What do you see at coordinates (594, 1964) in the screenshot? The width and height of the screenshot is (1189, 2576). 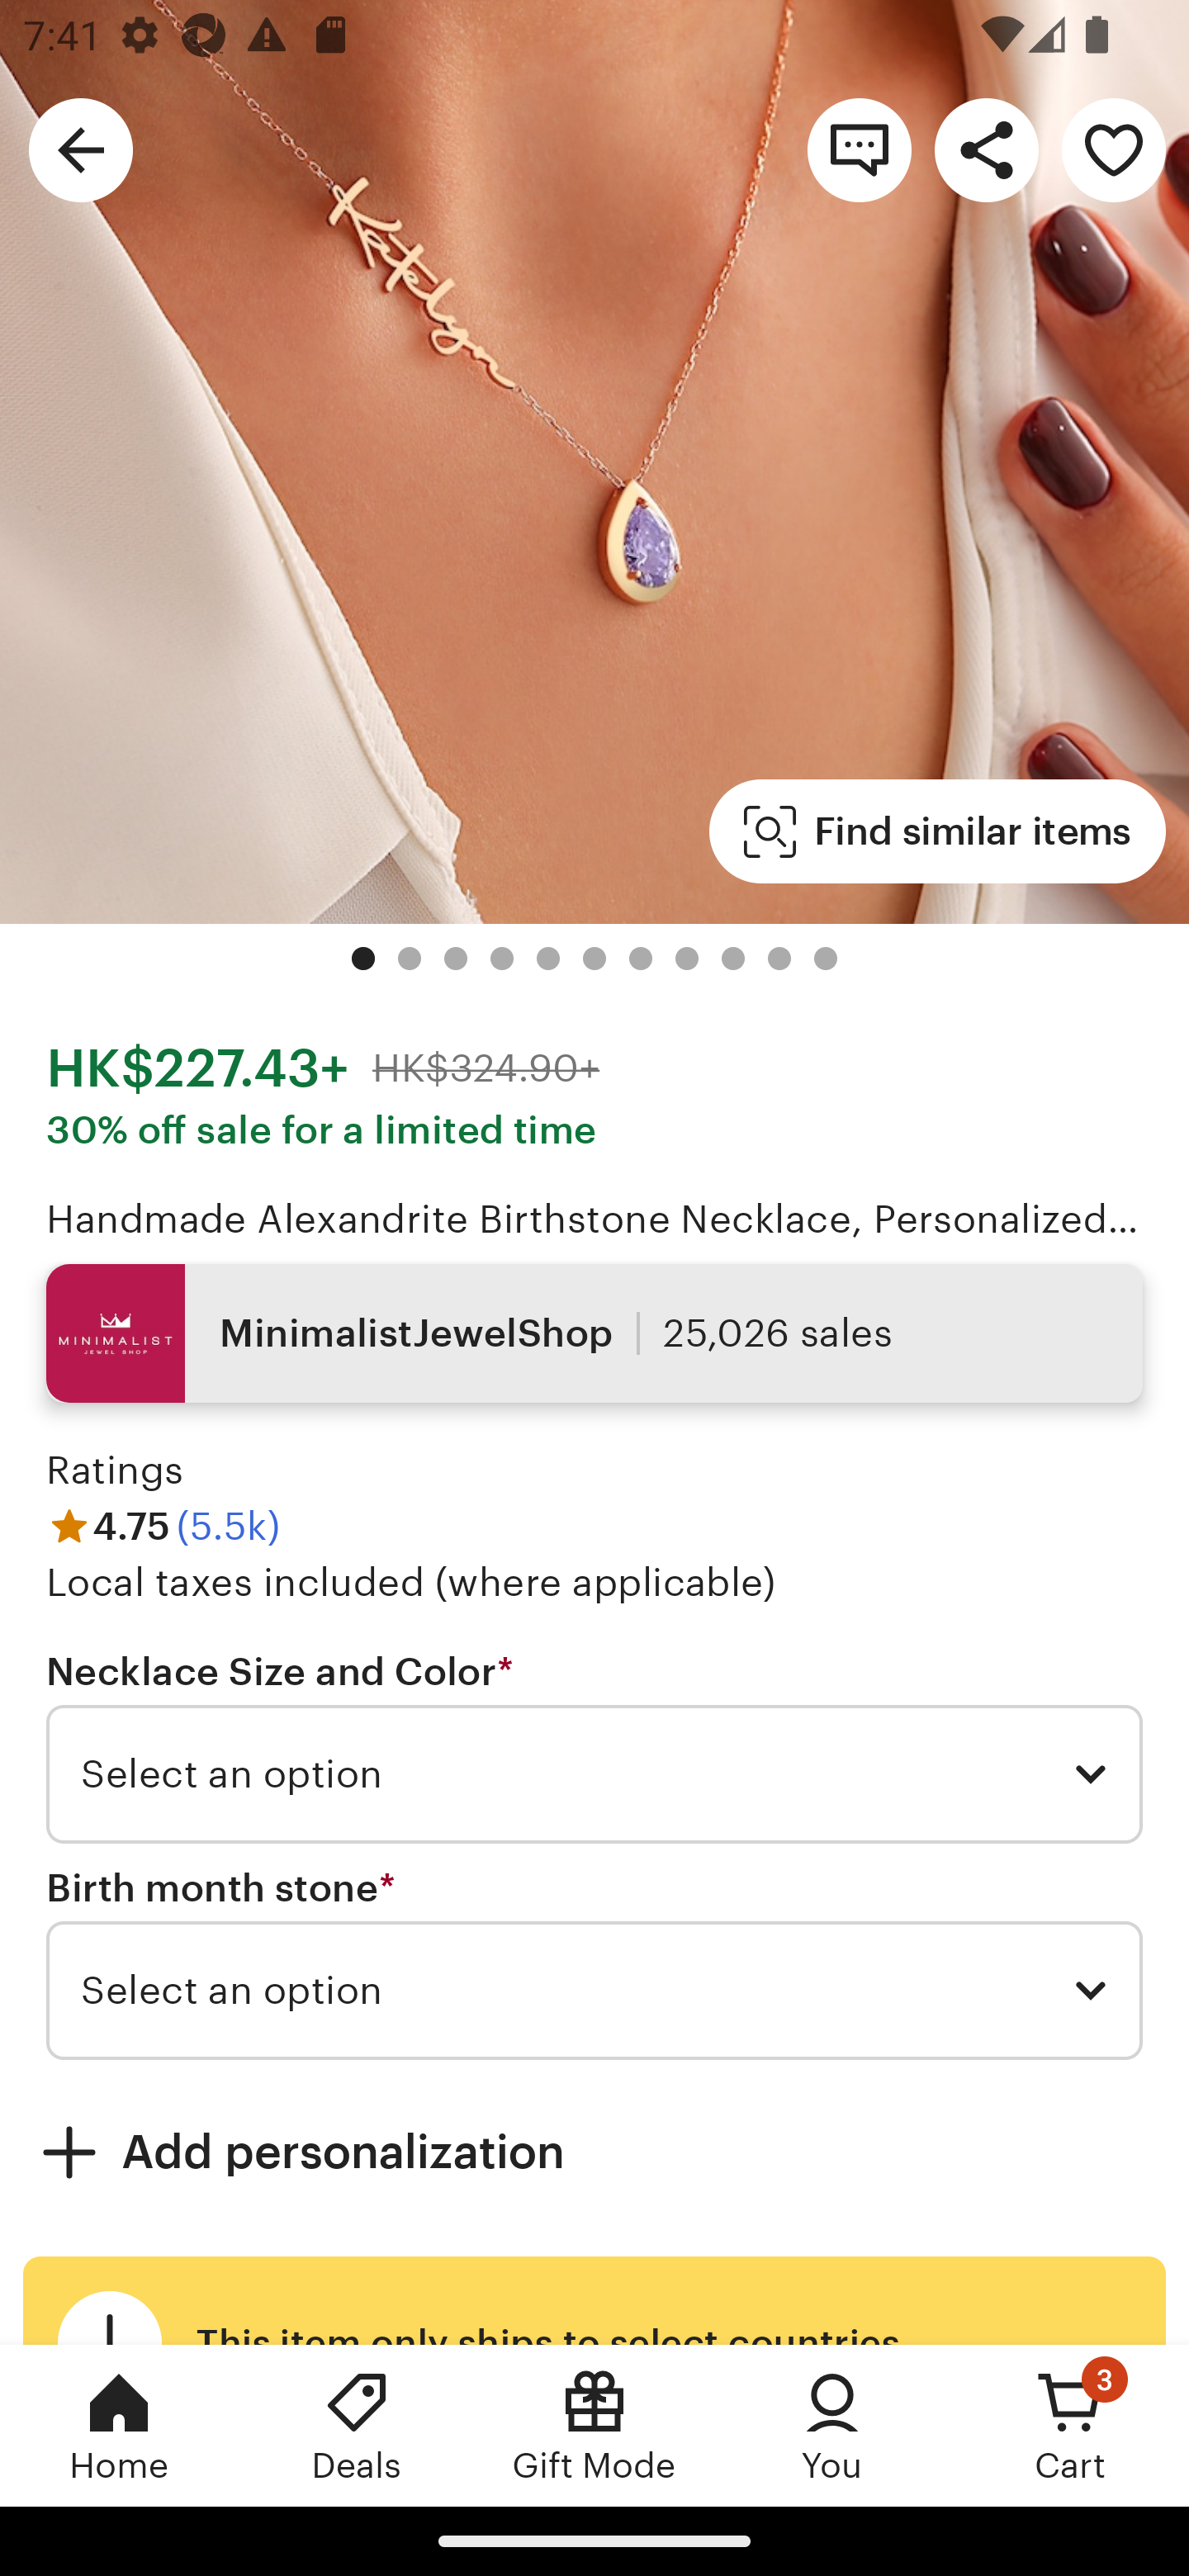 I see `Birth month stone * Required Select an option` at bounding box center [594, 1964].